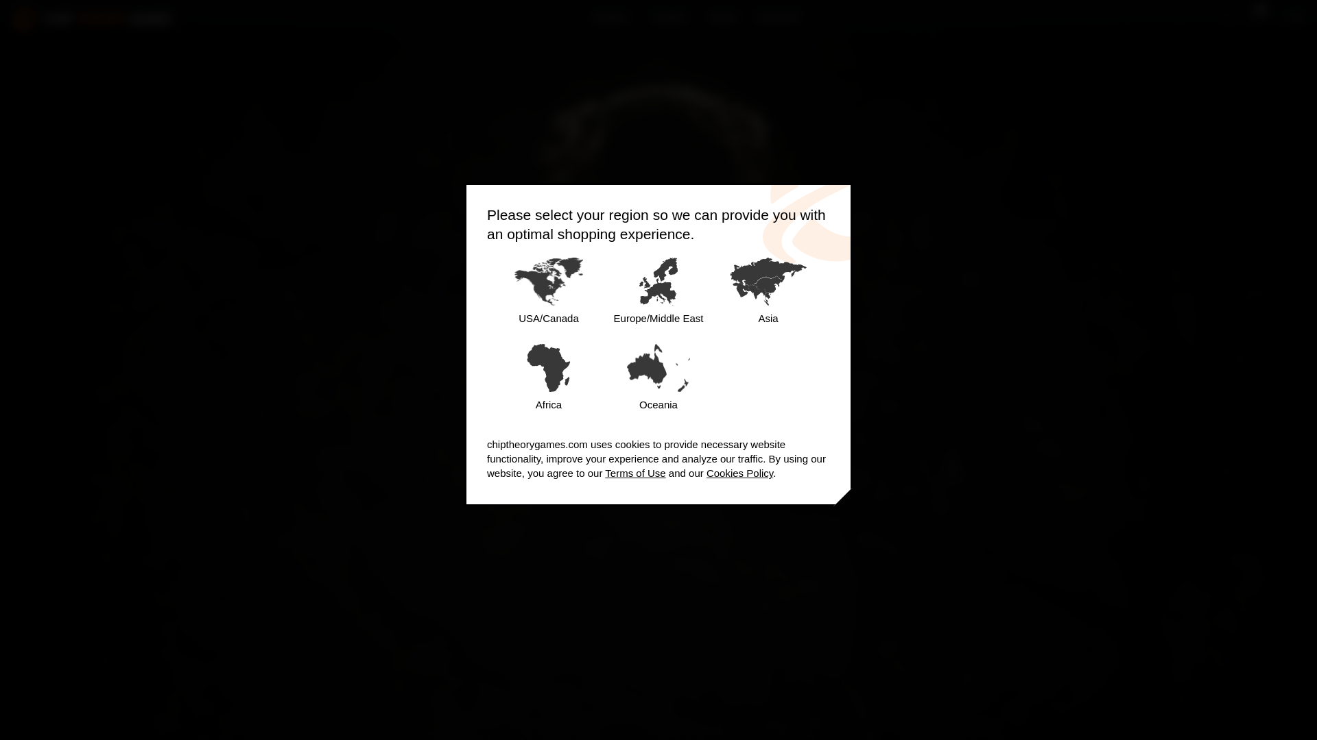 Image resolution: width=1317 pixels, height=740 pixels. What do you see at coordinates (671, 19) in the screenshot?
I see `Store` at bounding box center [671, 19].